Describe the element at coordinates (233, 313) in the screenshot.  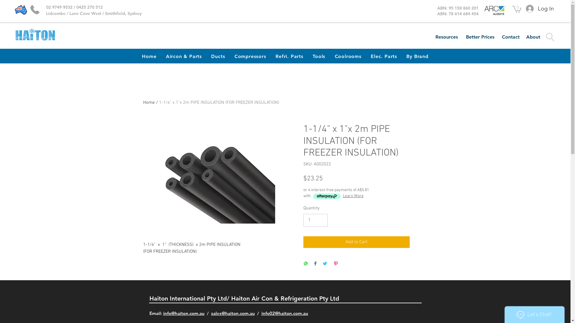
I see `sales@haiton.com.au` at that location.